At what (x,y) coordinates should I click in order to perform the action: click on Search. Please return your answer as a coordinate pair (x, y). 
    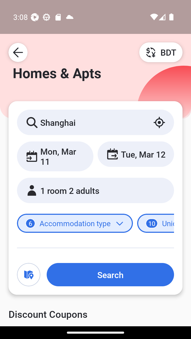
    Looking at the image, I should click on (110, 275).